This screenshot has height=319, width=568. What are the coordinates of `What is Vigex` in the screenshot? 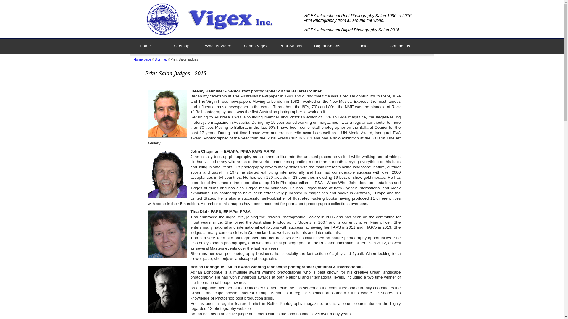 It's located at (218, 46).